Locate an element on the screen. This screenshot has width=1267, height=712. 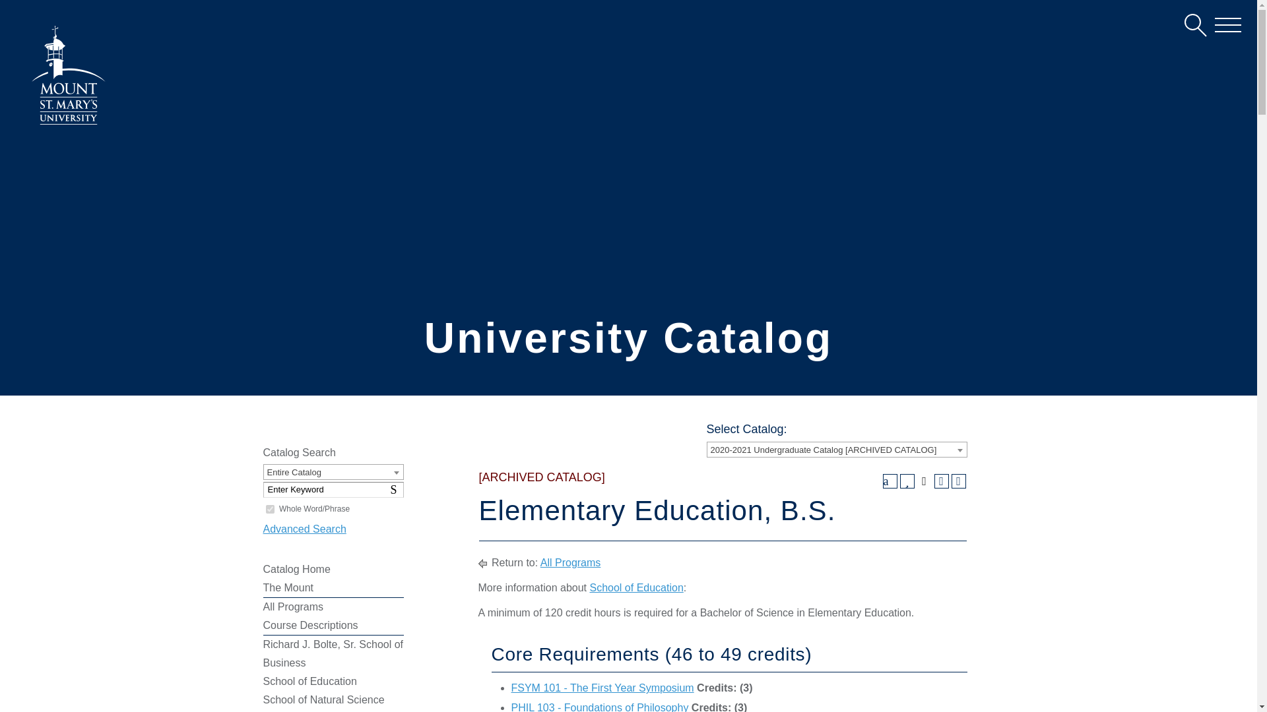
Choose Search Location is located at coordinates (333, 472).